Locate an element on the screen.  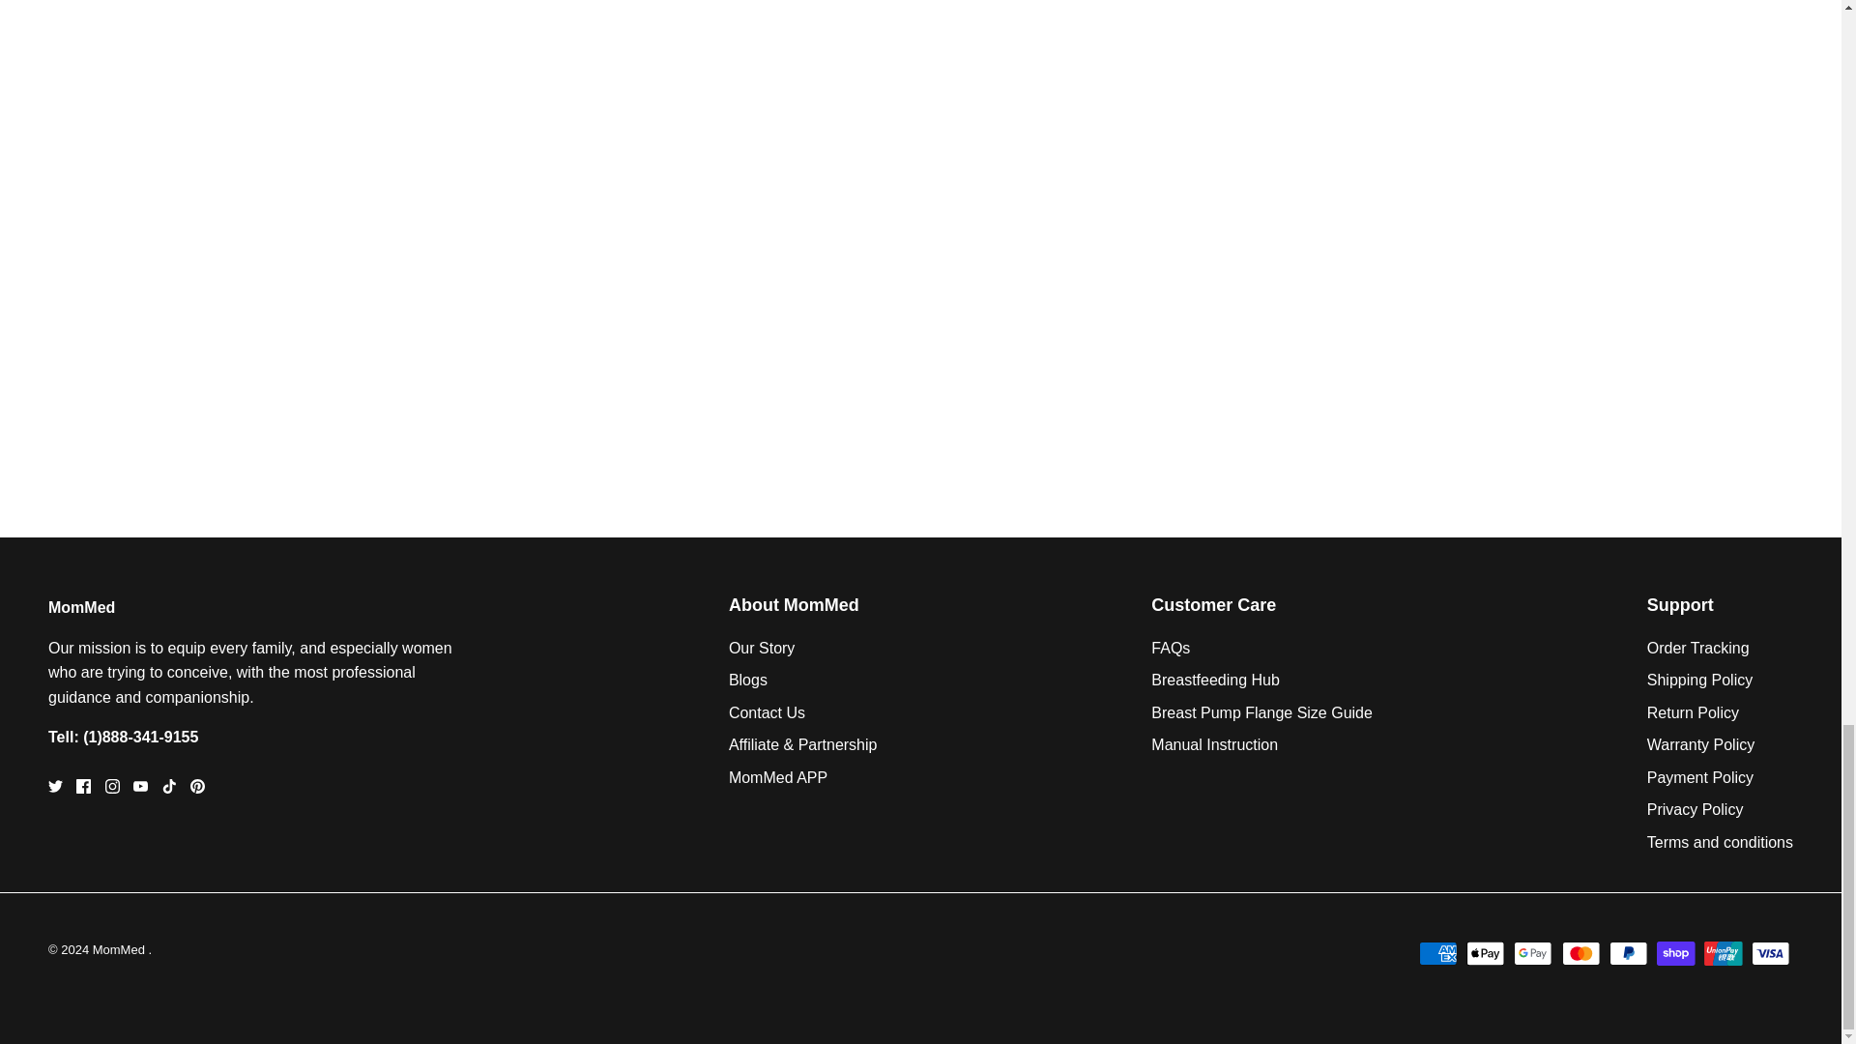
Mastercard is located at coordinates (1581, 953).